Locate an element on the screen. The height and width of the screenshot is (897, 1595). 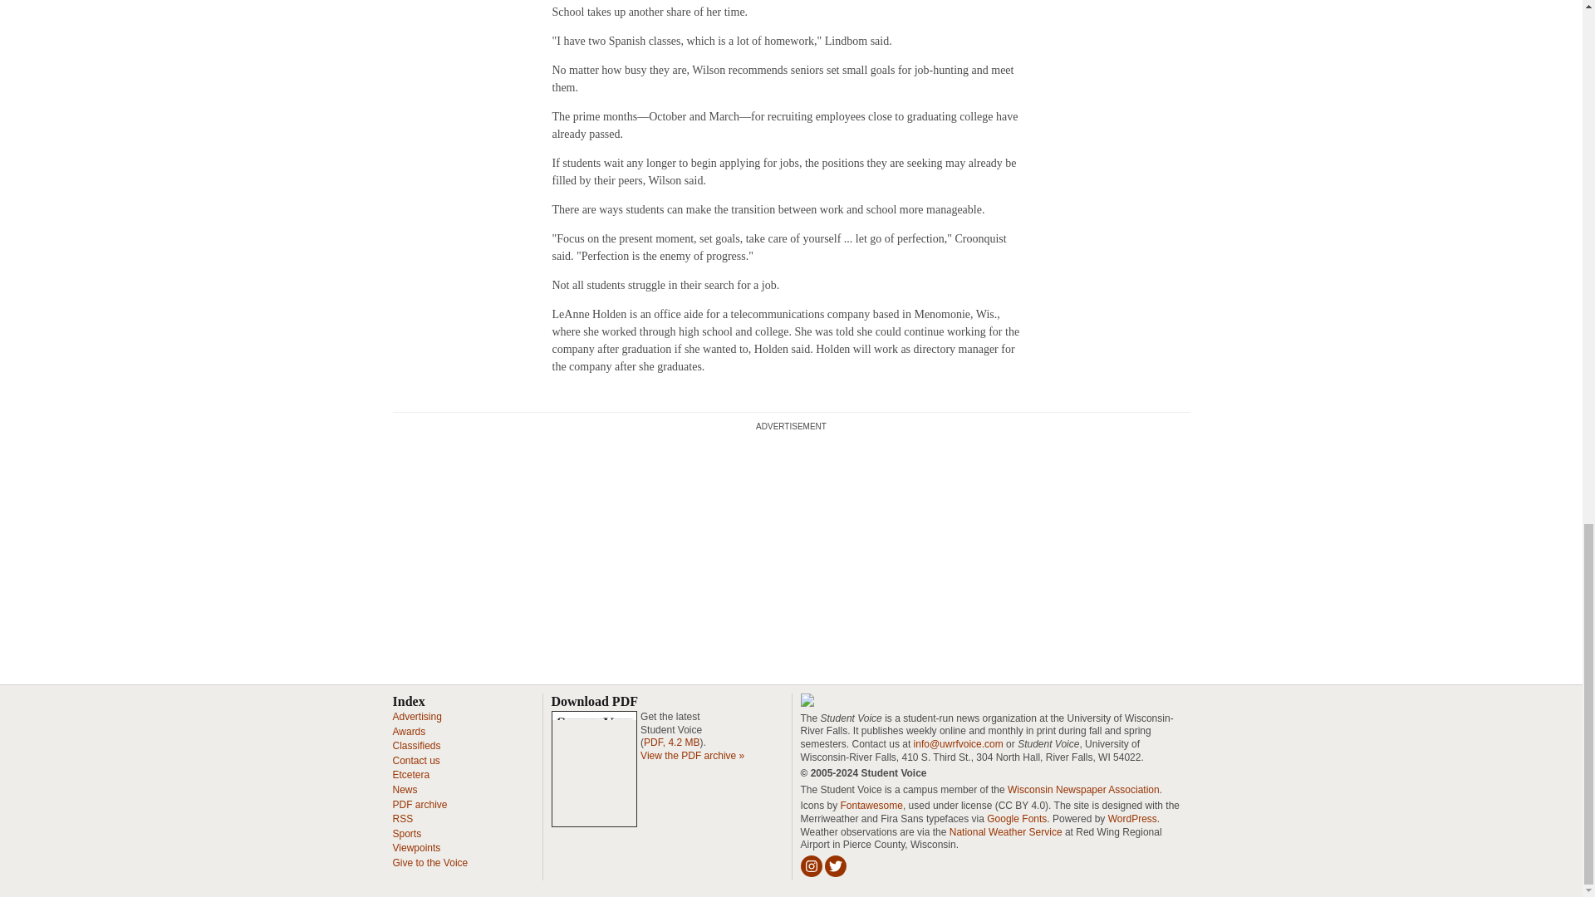
News is located at coordinates (404, 789).